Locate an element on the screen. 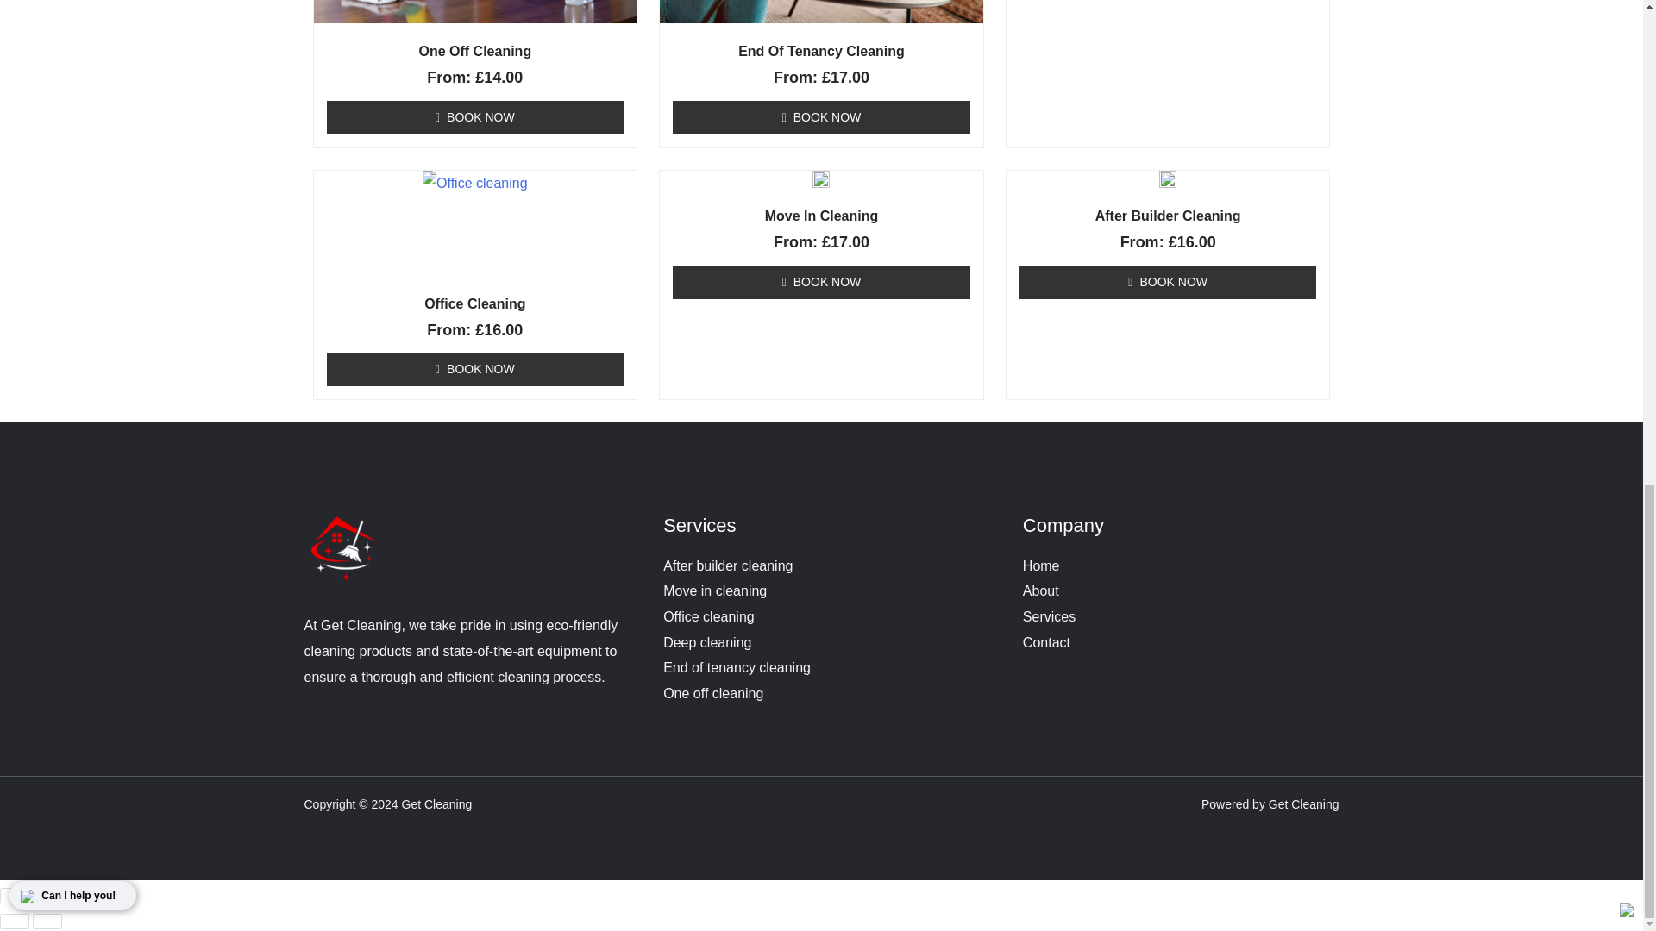 This screenshot has width=1656, height=931. Deep cleaning is located at coordinates (707, 693).